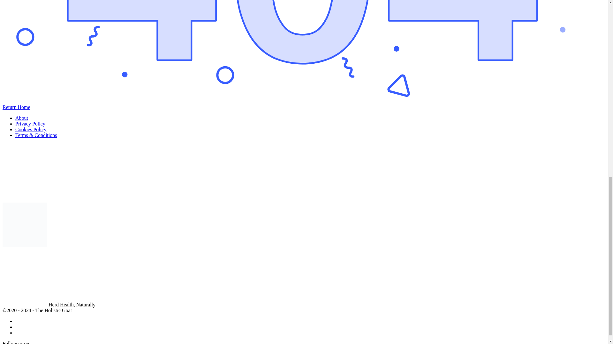  I want to click on Cookies Policy, so click(31, 129).